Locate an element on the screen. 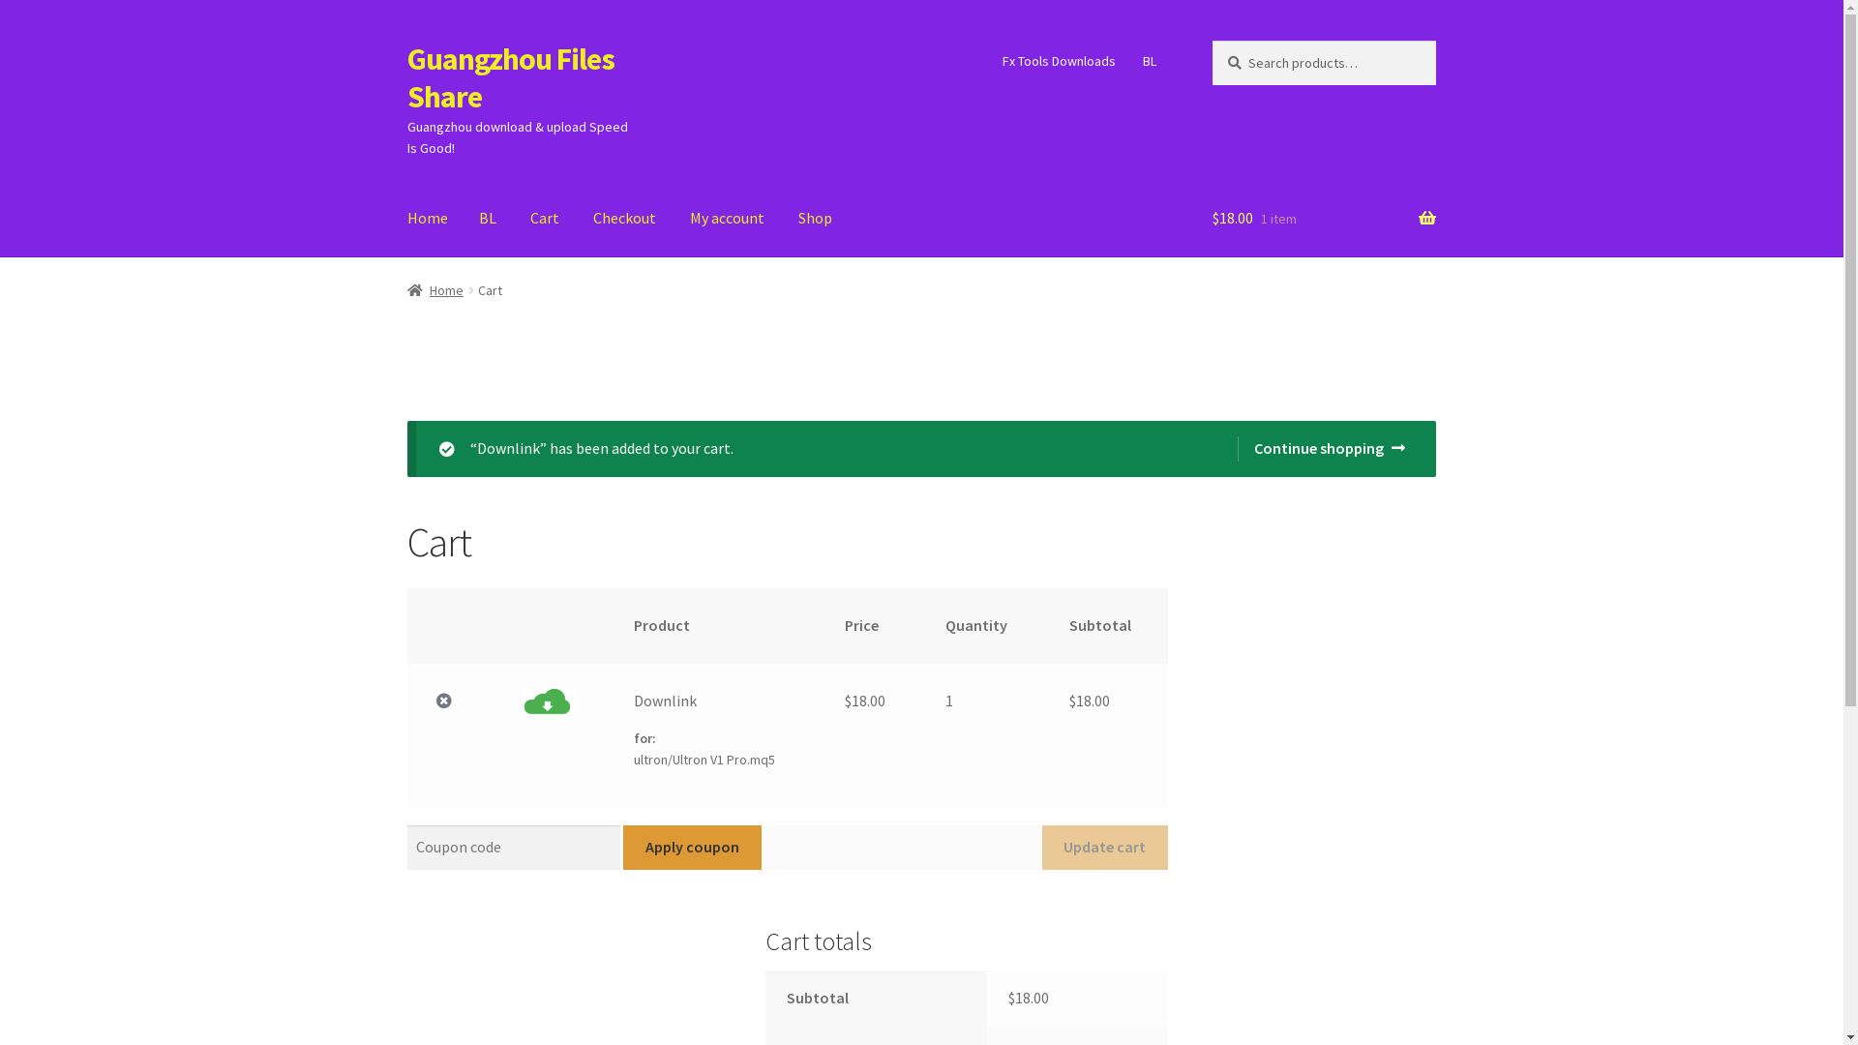 The width and height of the screenshot is (1858, 1045). BL is located at coordinates (488, 219).